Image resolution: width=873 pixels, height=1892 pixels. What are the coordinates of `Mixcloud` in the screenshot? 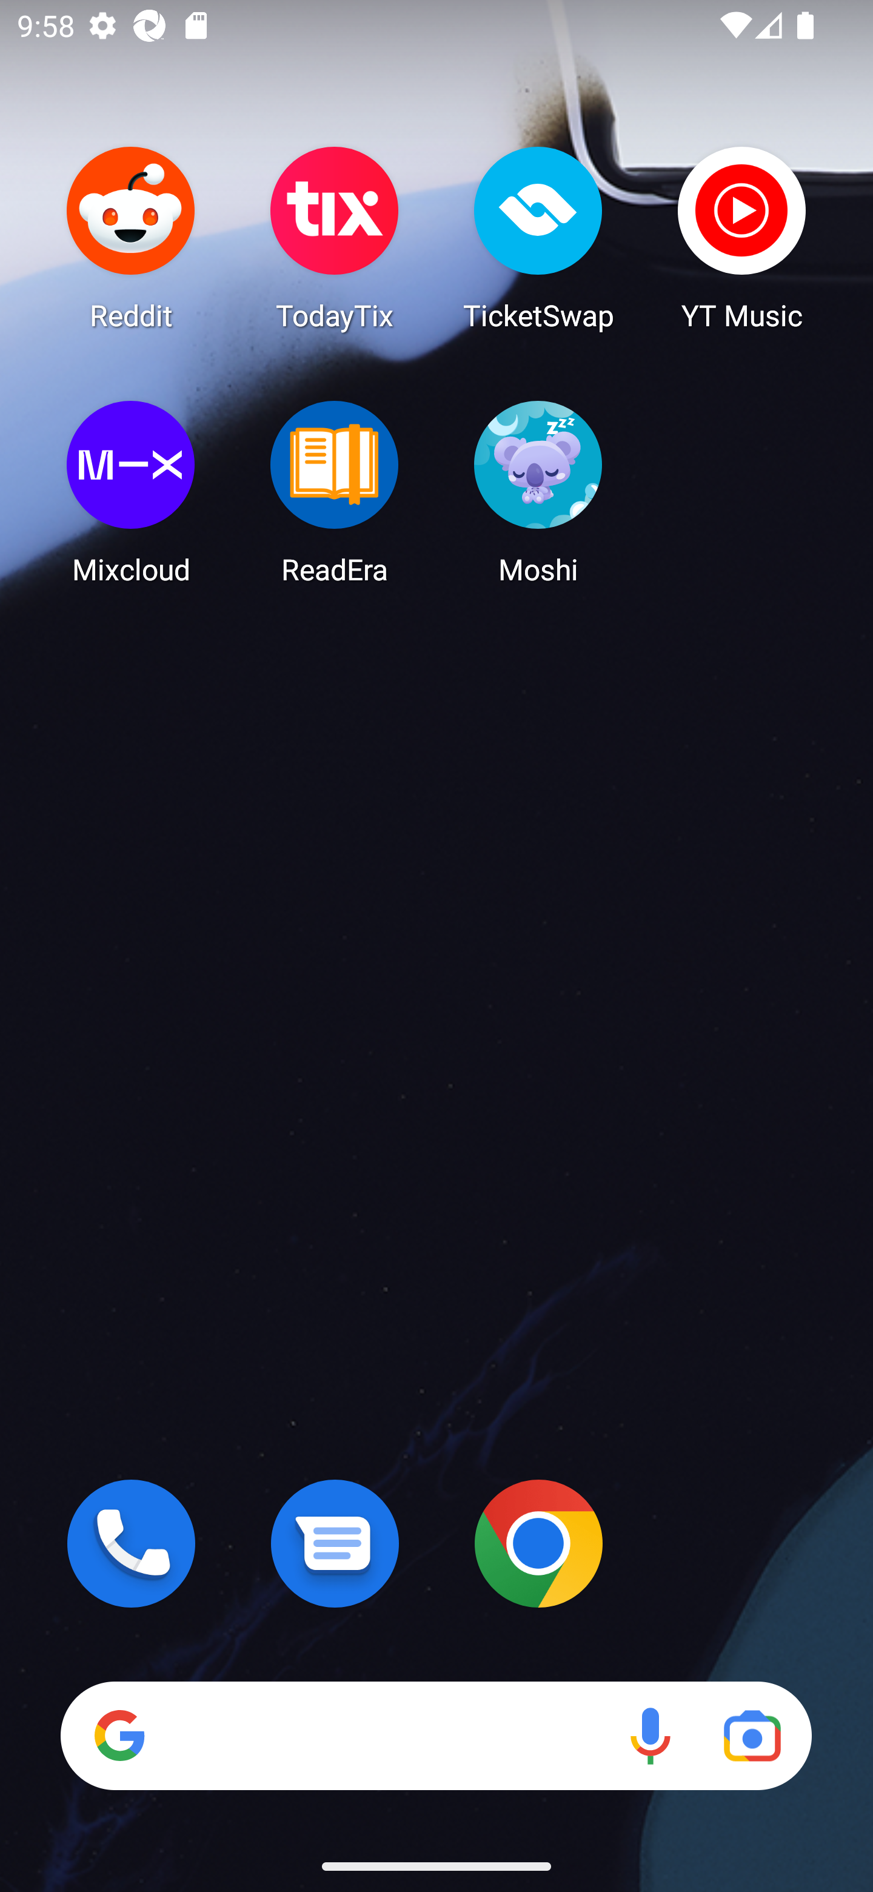 It's located at (131, 492).